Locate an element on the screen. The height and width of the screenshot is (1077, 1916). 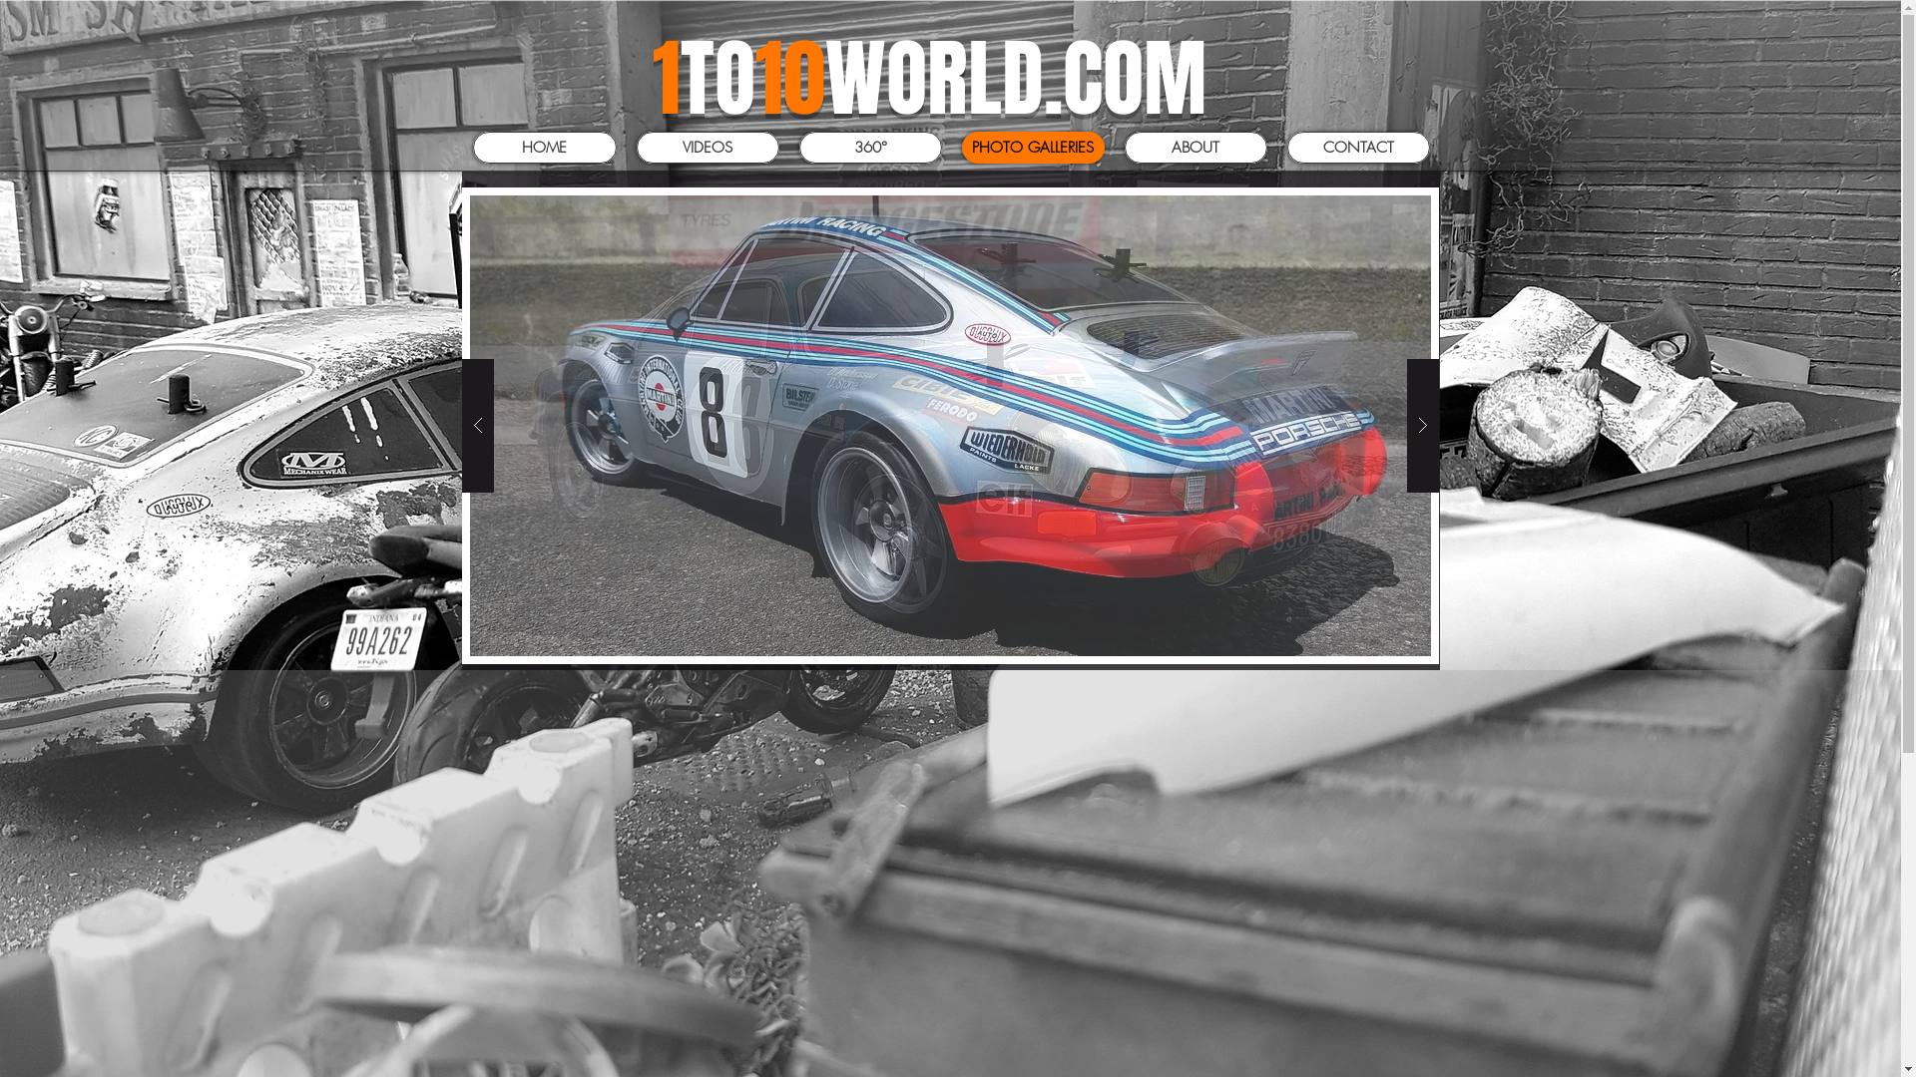
HOME is located at coordinates (545, 148).